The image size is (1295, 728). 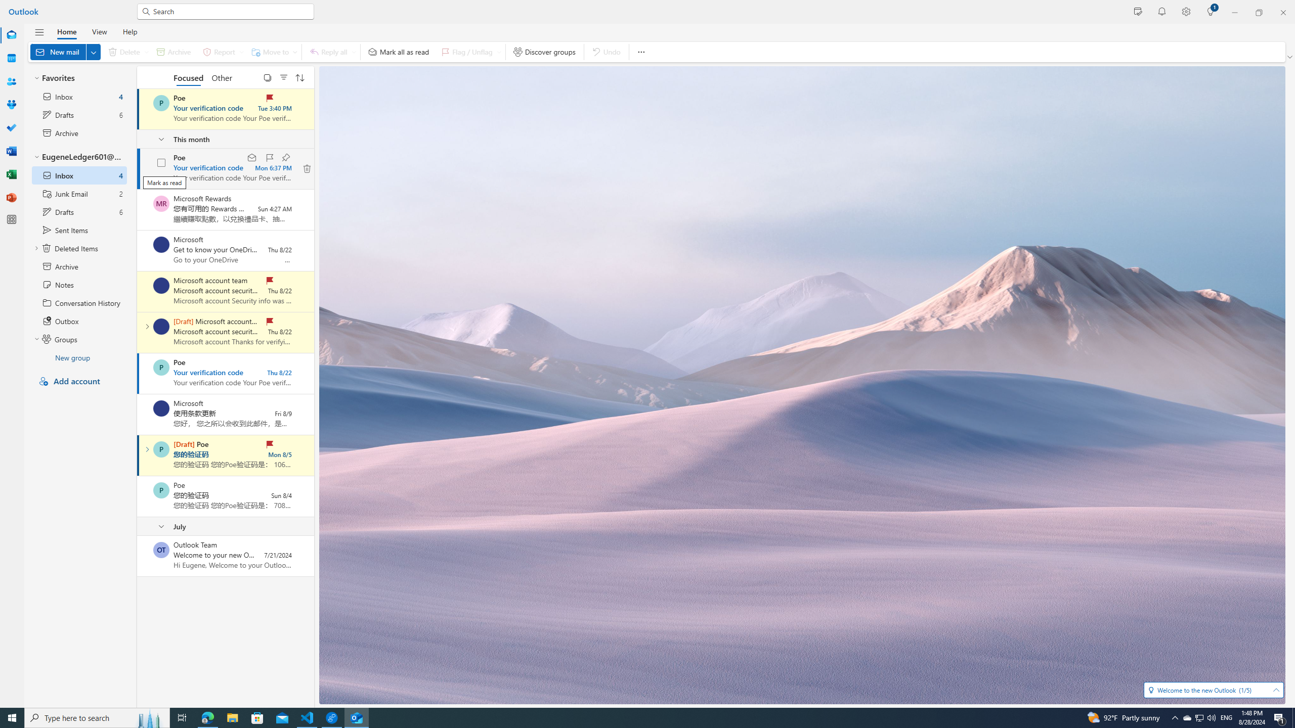 What do you see at coordinates (6, 5) in the screenshot?
I see `System` at bounding box center [6, 5].